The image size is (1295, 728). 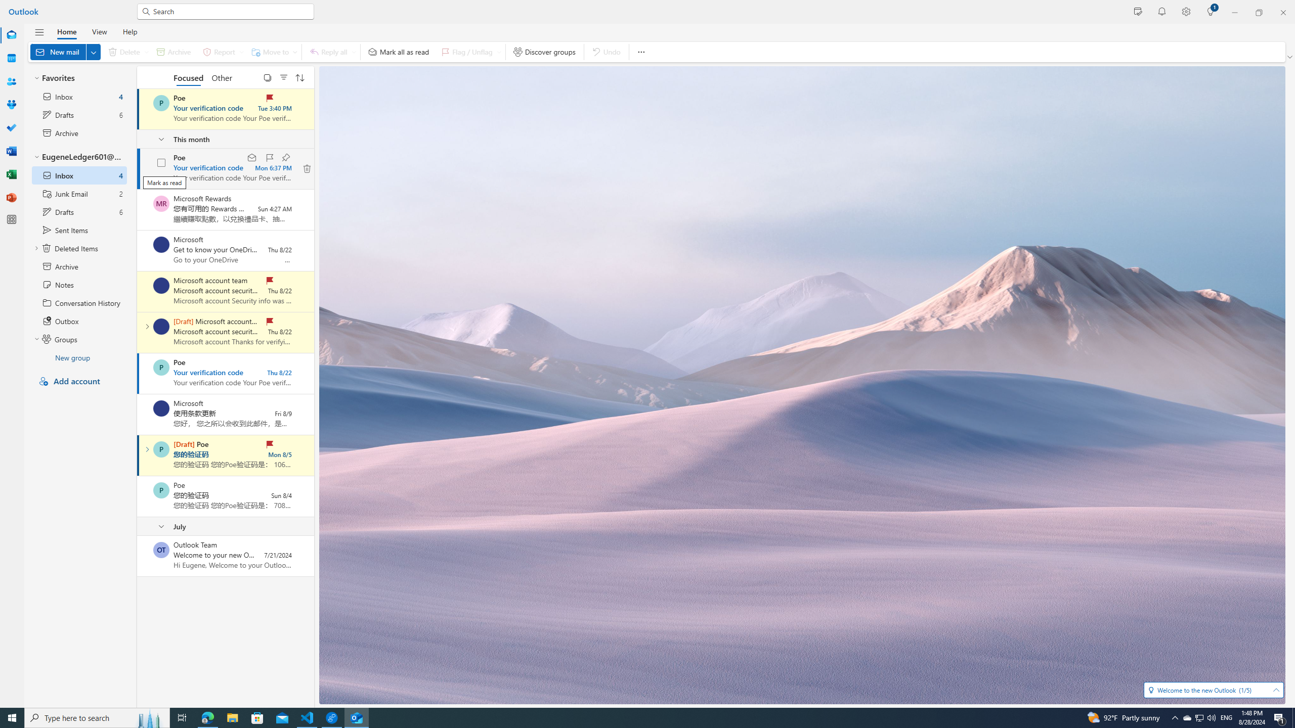 What do you see at coordinates (6, 5) in the screenshot?
I see `System` at bounding box center [6, 5].